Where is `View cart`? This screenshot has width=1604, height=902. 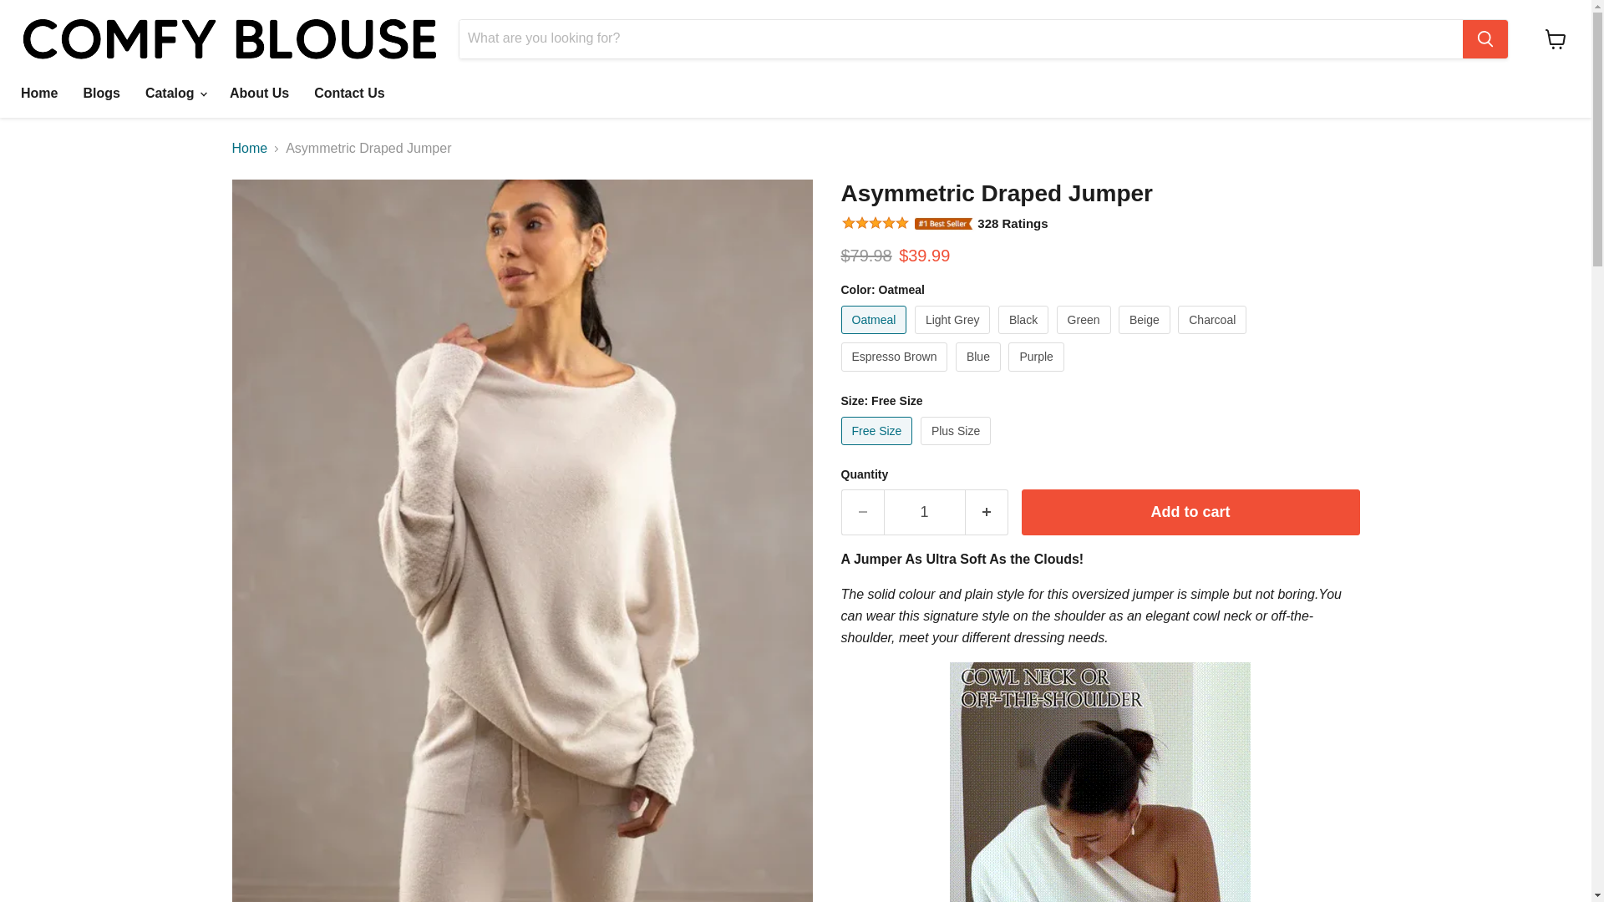
View cart is located at coordinates (1556, 38).